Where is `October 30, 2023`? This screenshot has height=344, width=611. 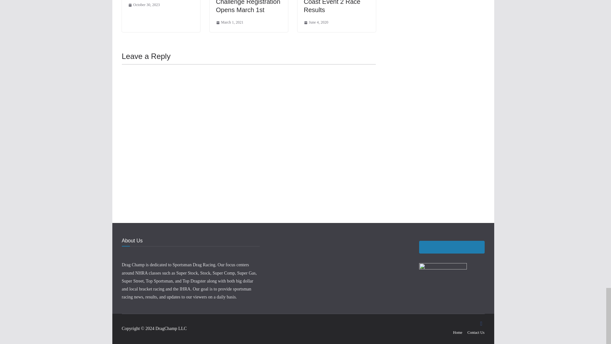
October 30, 2023 is located at coordinates (144, 5).